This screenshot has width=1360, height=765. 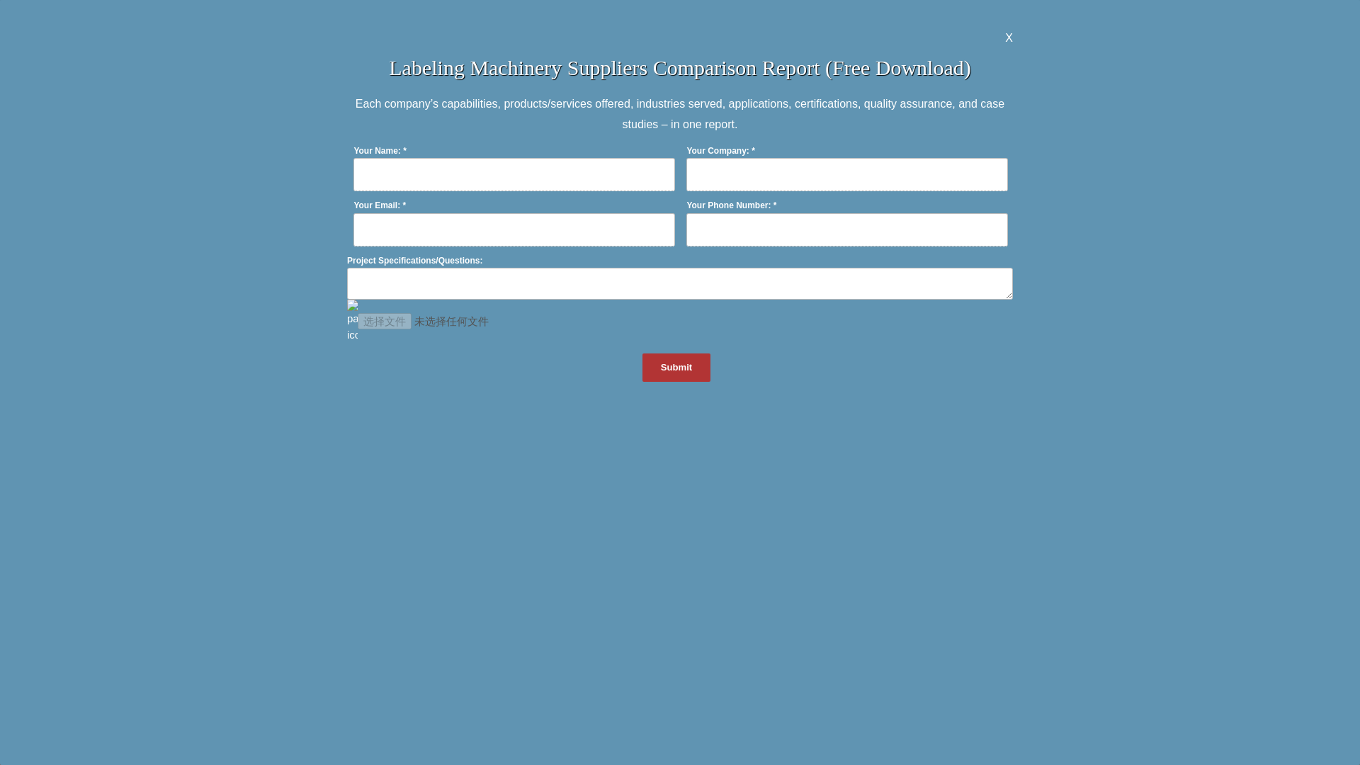 What do you see at coordinates (234, 17) in the screenshot?
I see `Marking Machinery` at bounding box center [234, 17].